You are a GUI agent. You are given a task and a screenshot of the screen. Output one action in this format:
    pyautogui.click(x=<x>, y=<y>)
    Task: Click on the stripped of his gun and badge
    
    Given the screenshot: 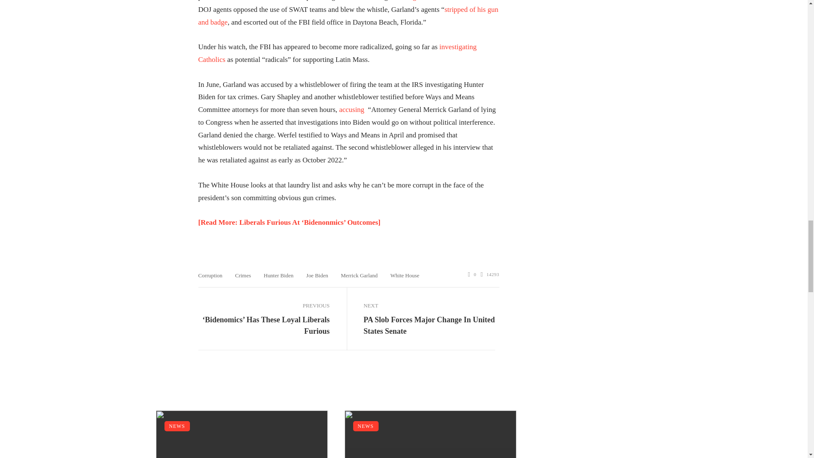 What is the action you would take?
    pyautogui.click(x=348, y=15)
    